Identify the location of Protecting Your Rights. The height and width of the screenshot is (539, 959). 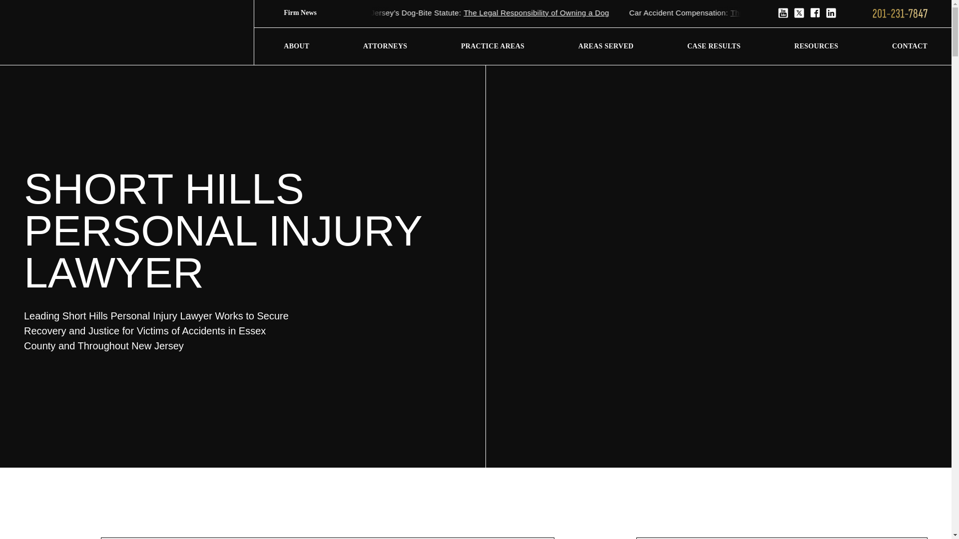
(338, 12).